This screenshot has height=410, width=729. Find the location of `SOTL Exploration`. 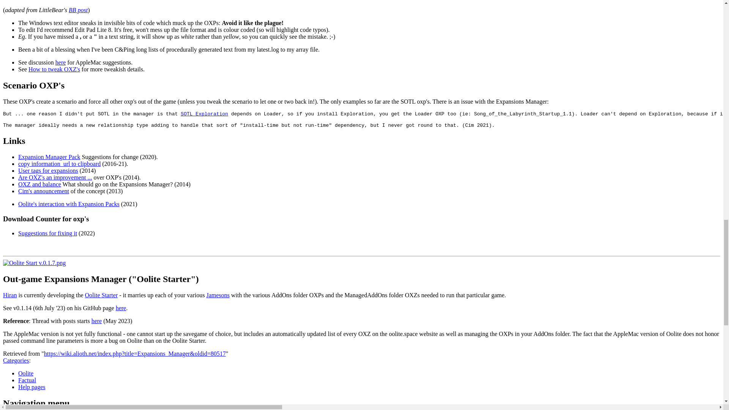

SOTL Exploration is located at coordinates (204, 114).